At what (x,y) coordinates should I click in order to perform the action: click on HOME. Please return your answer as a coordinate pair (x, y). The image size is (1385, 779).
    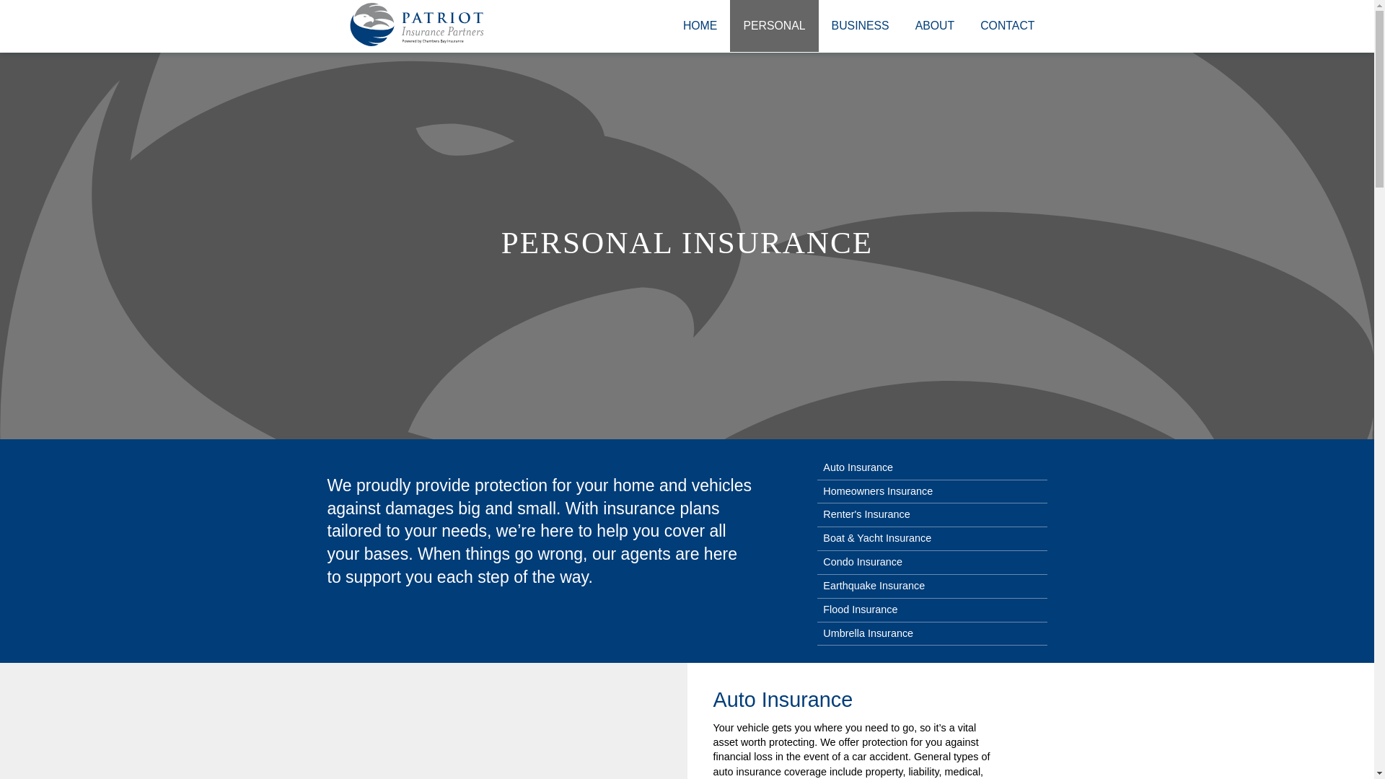
    Looking at the image, I should click on (700, 26).